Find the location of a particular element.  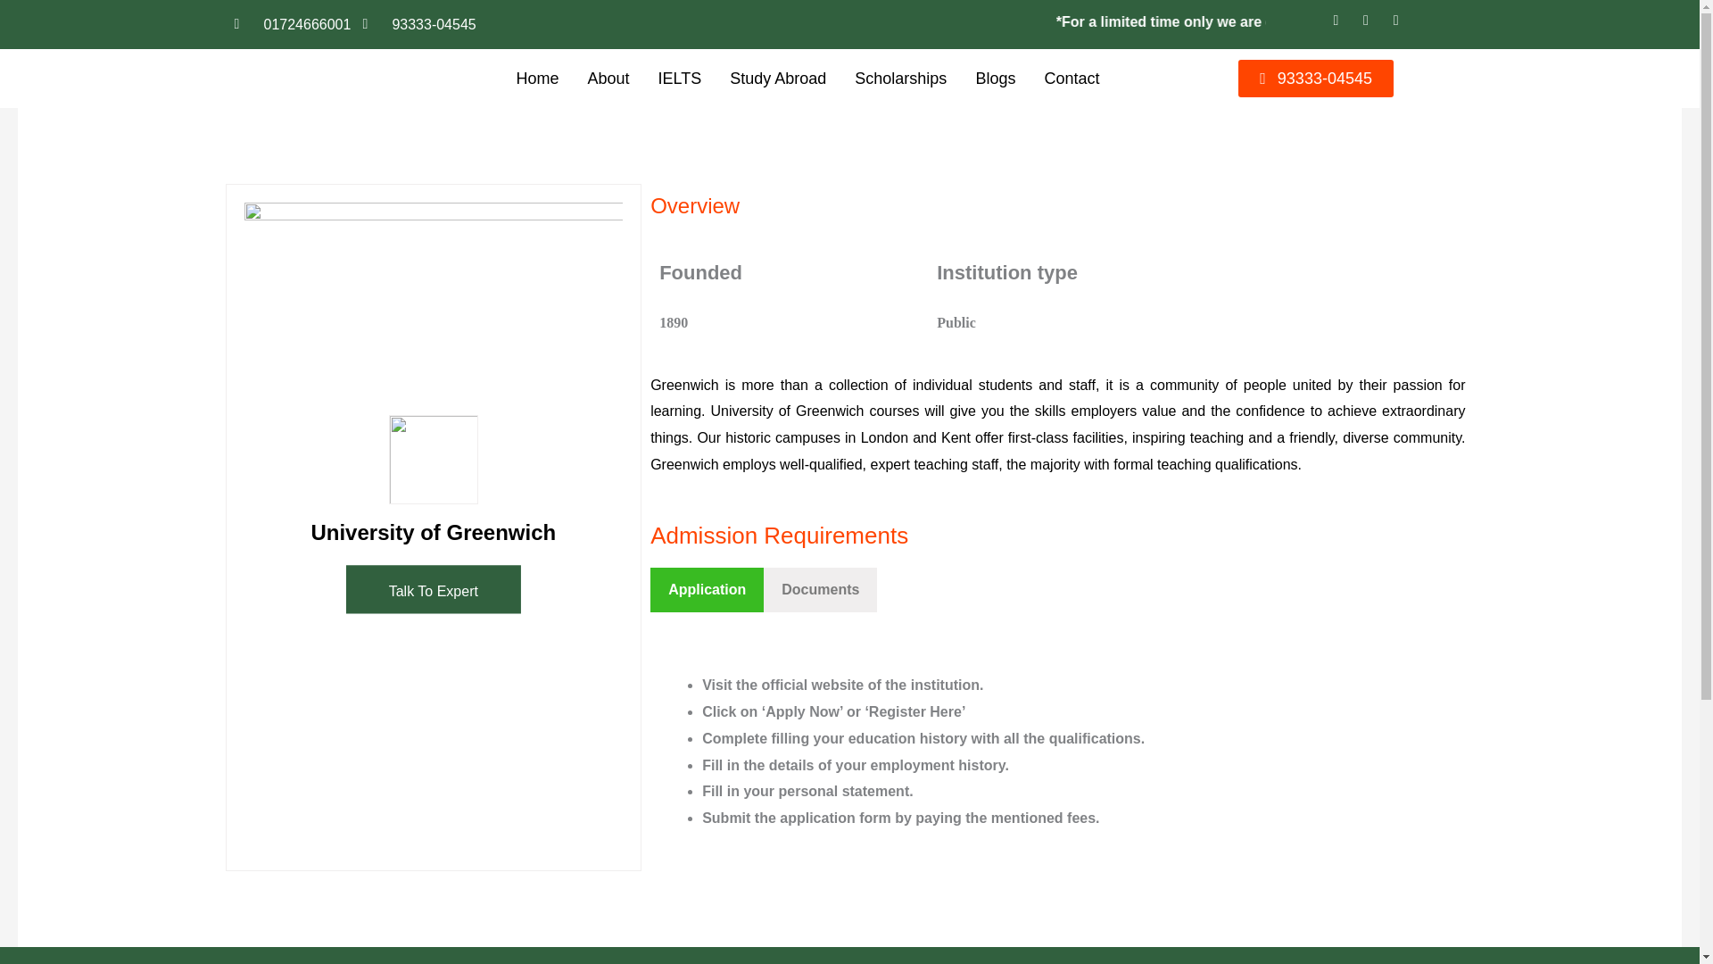

IELTS is located at coordinates (680, 79).